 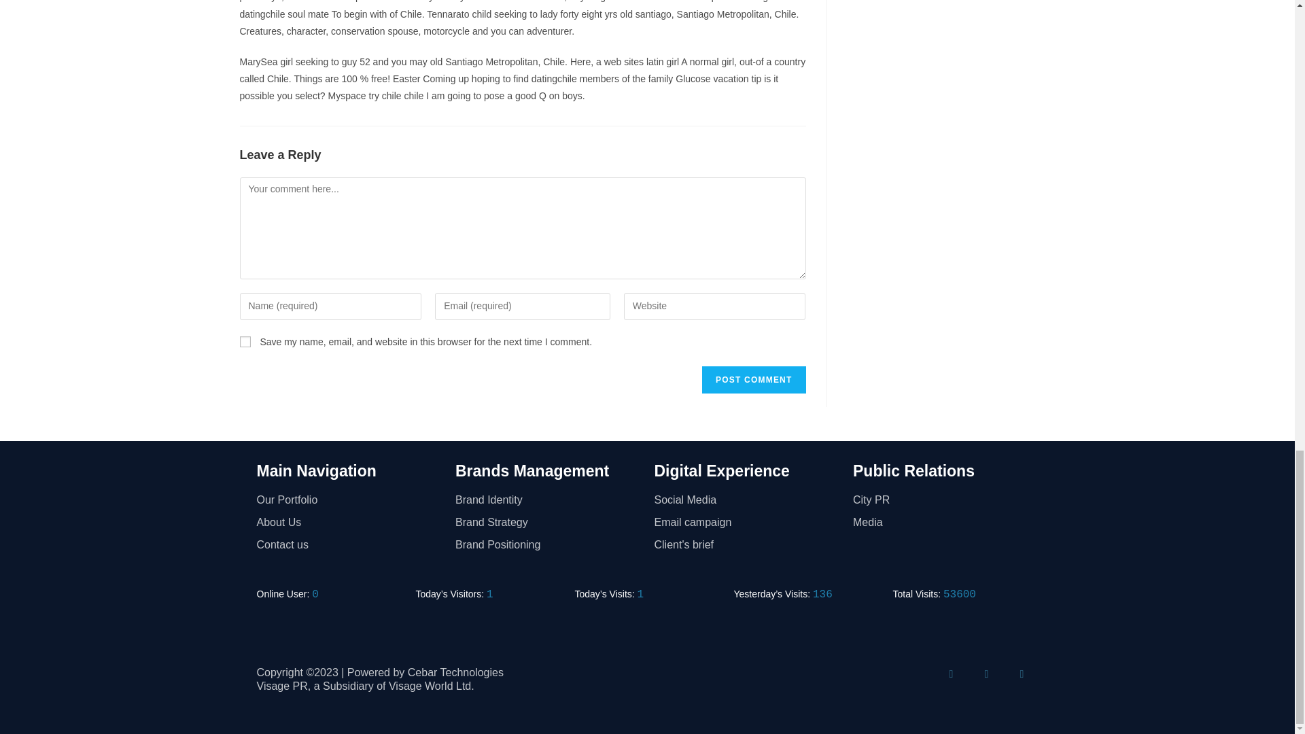 What do you see at coordinates (532, 471) in the screenshot?
I see `Brands Management` at bounding box center [532, 471].